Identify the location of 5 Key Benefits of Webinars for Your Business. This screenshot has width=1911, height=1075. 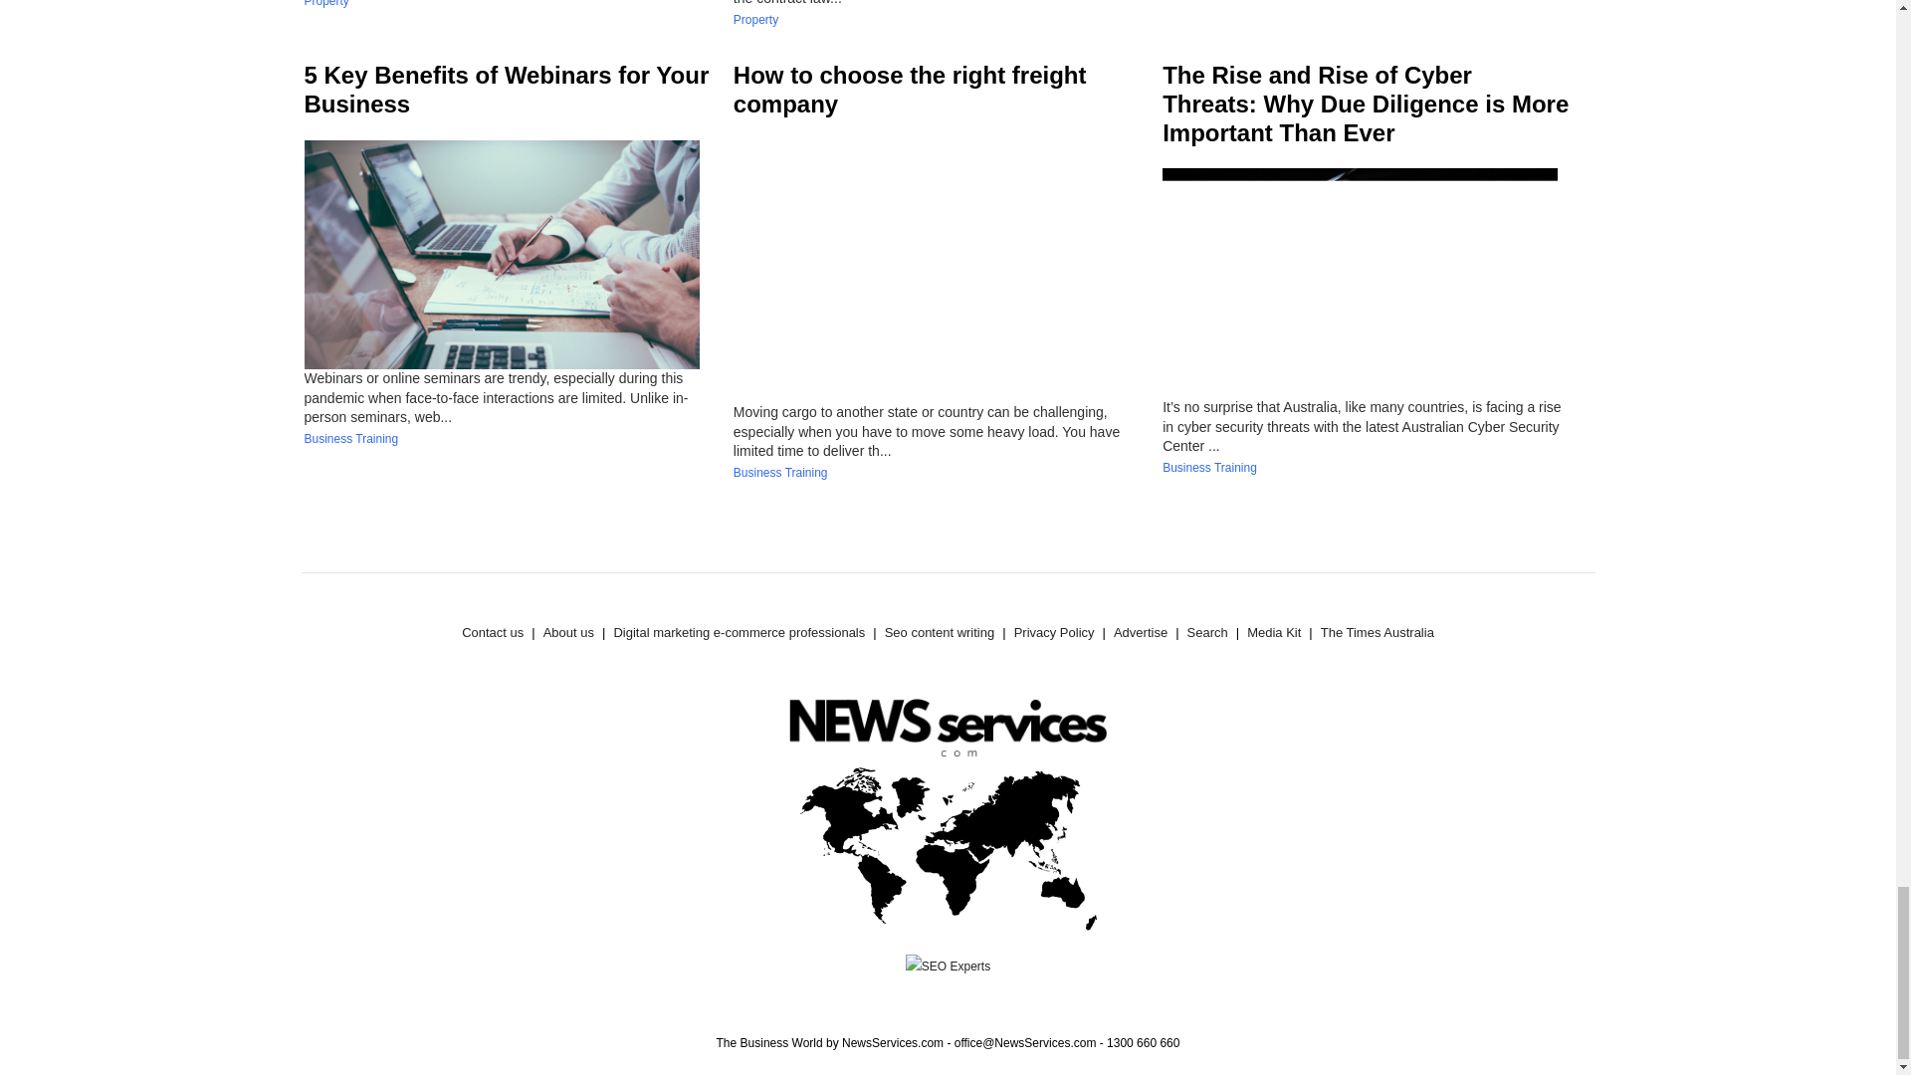
(506, 89).